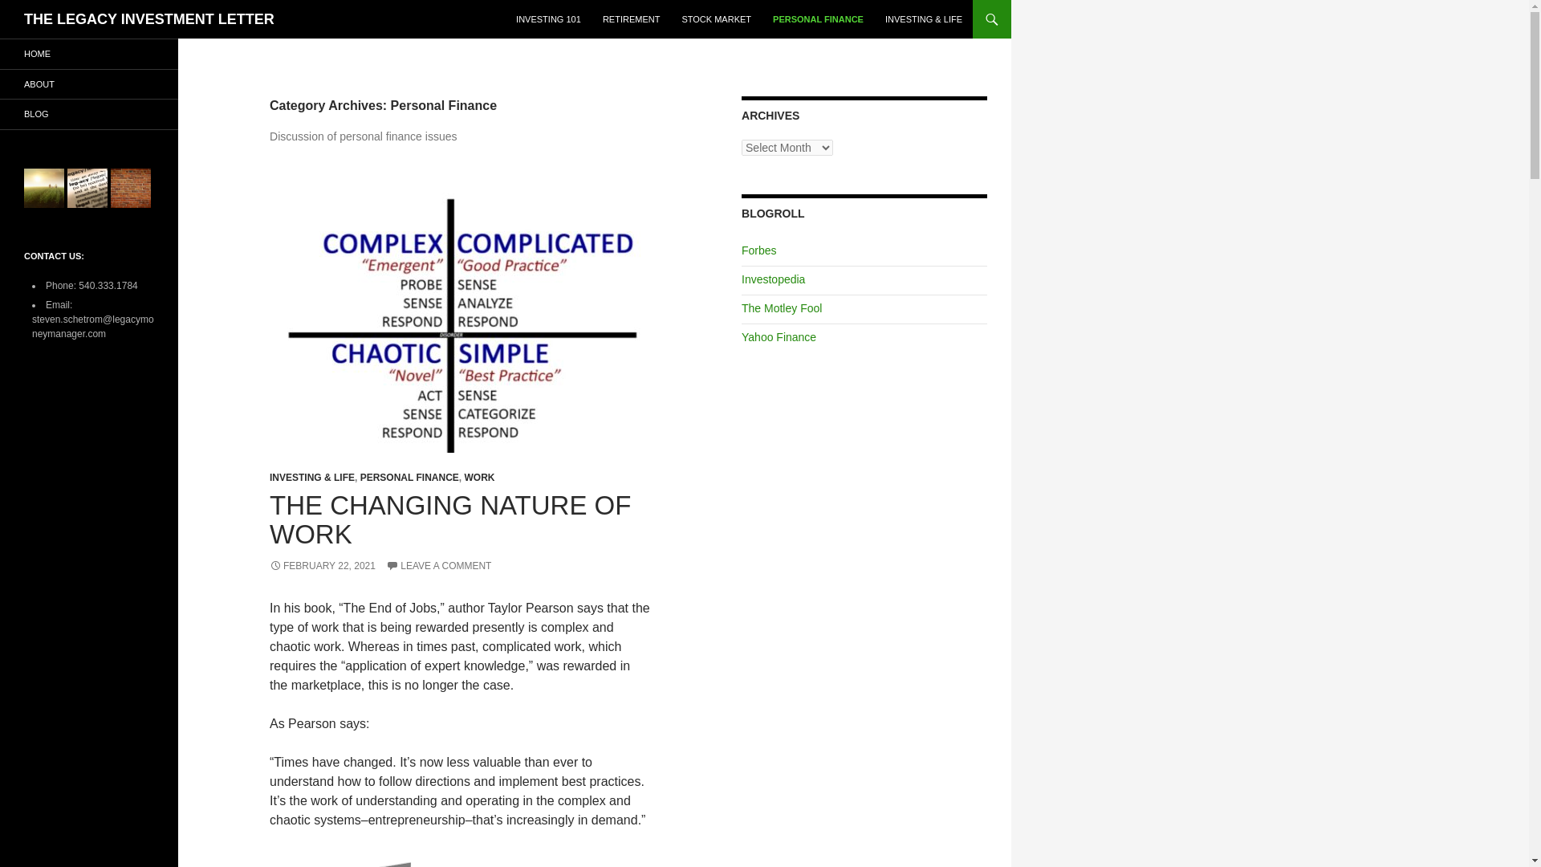  What do you see at coordinates (323, 565) in the screenshot?
I see `FEBRUARY 22, 2021` at bounding box center [323, 565].